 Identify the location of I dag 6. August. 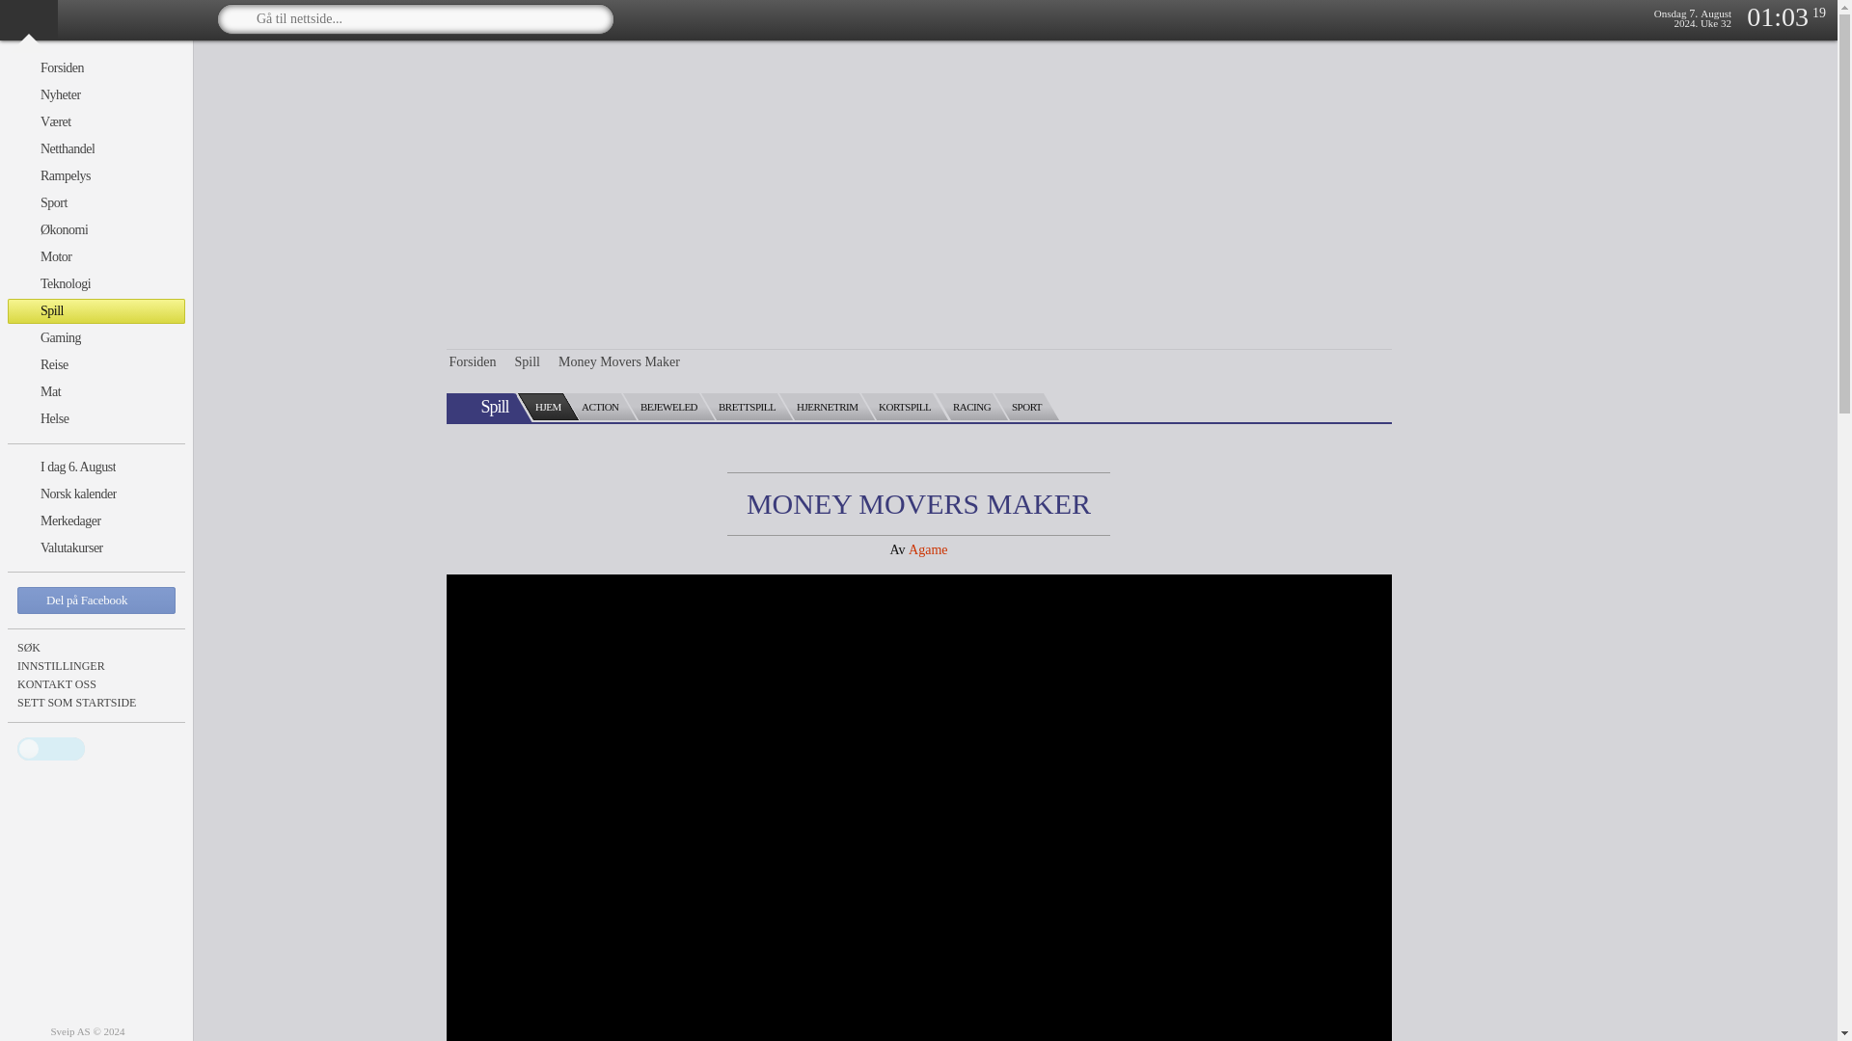
(96, 467).